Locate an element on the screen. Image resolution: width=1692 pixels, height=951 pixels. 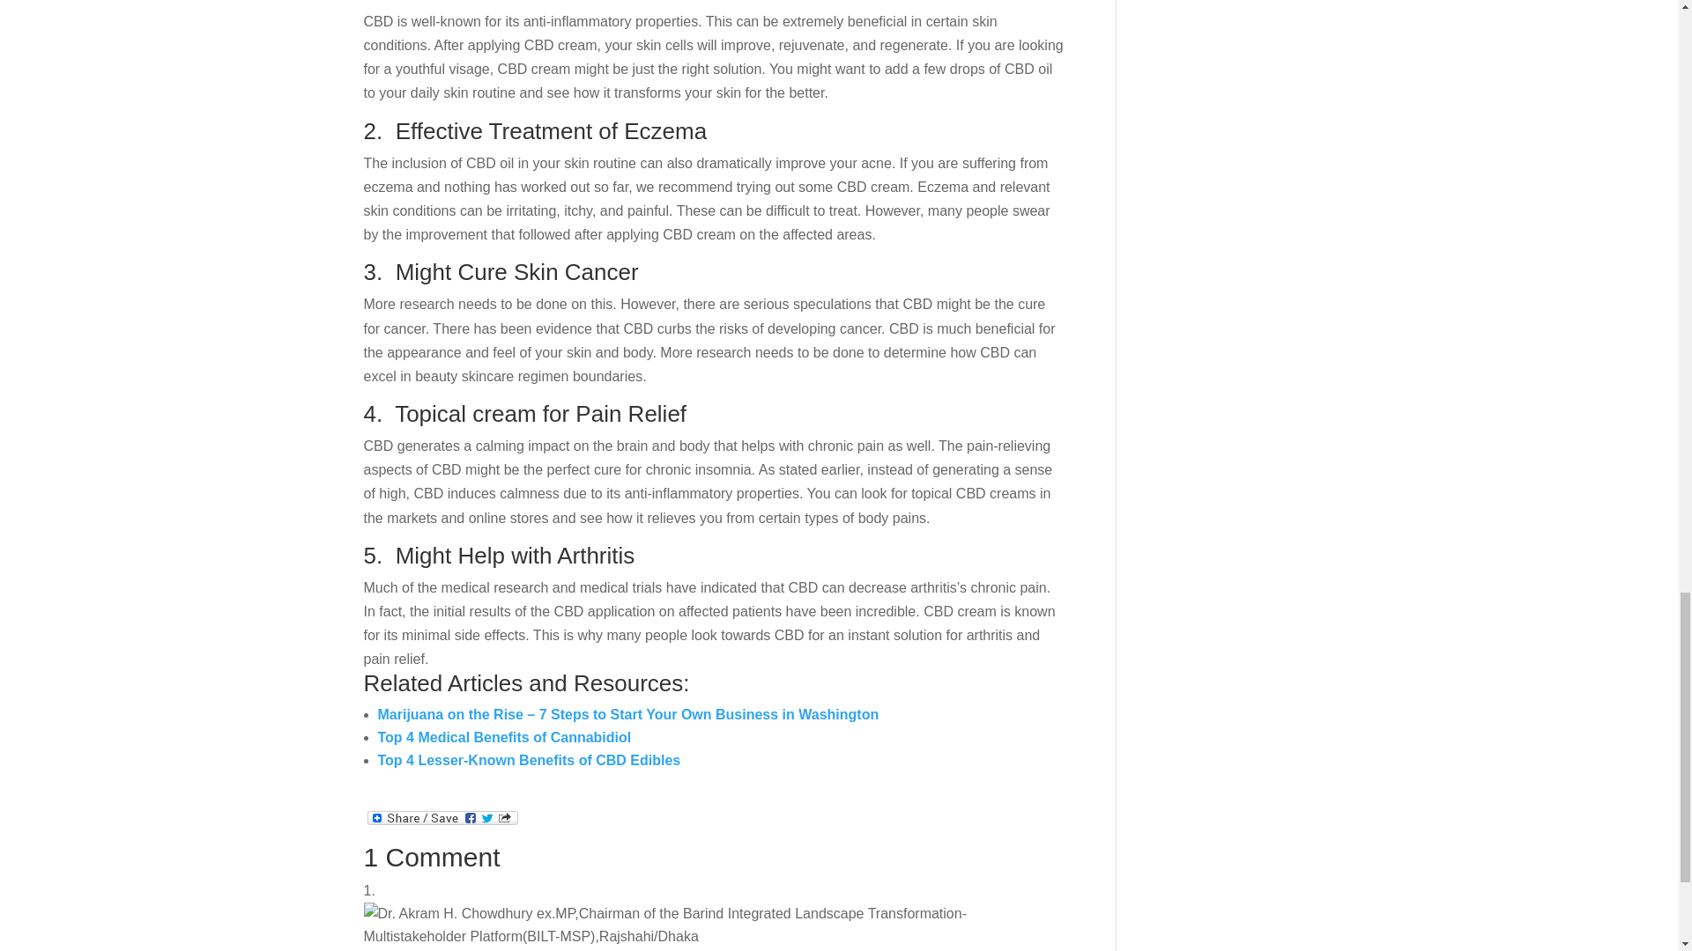
Top 4 Medical Benefits of Cannabidiol is located at coordinates (504, 737).